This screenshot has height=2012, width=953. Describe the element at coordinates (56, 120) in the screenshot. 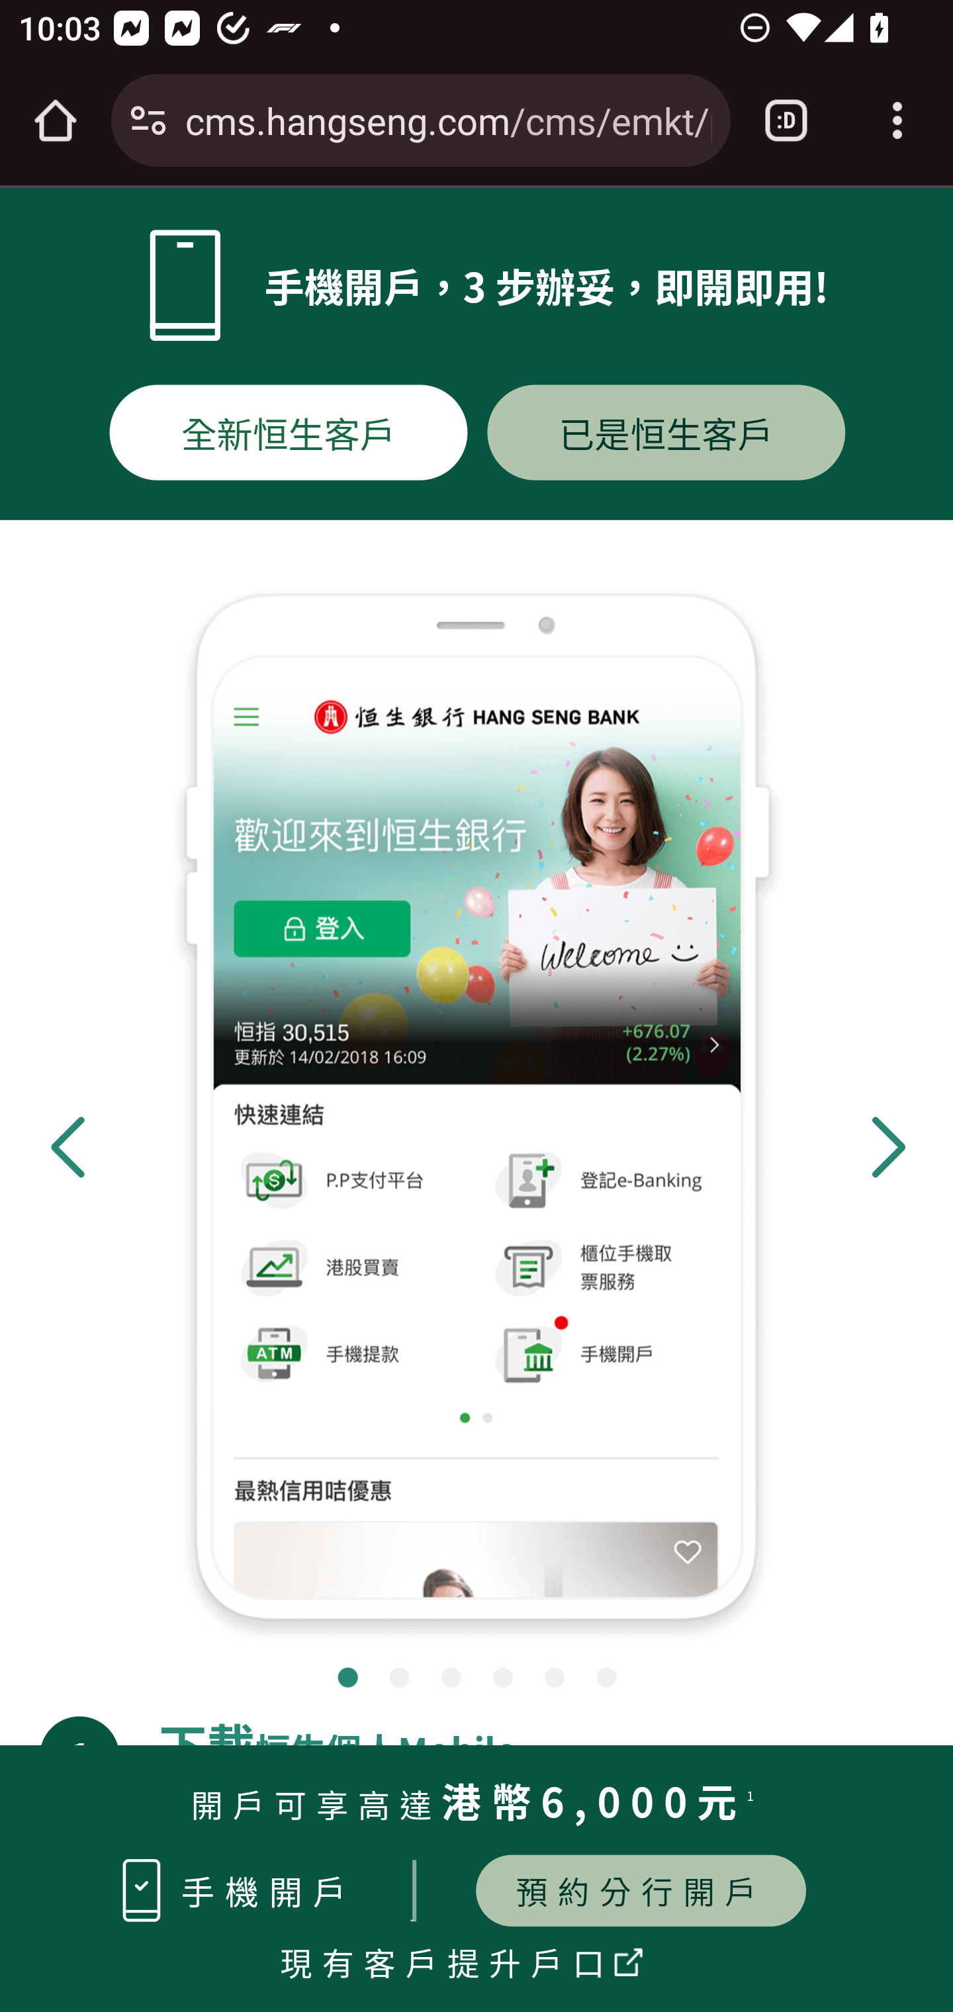

I see `Open the home page` at that location.